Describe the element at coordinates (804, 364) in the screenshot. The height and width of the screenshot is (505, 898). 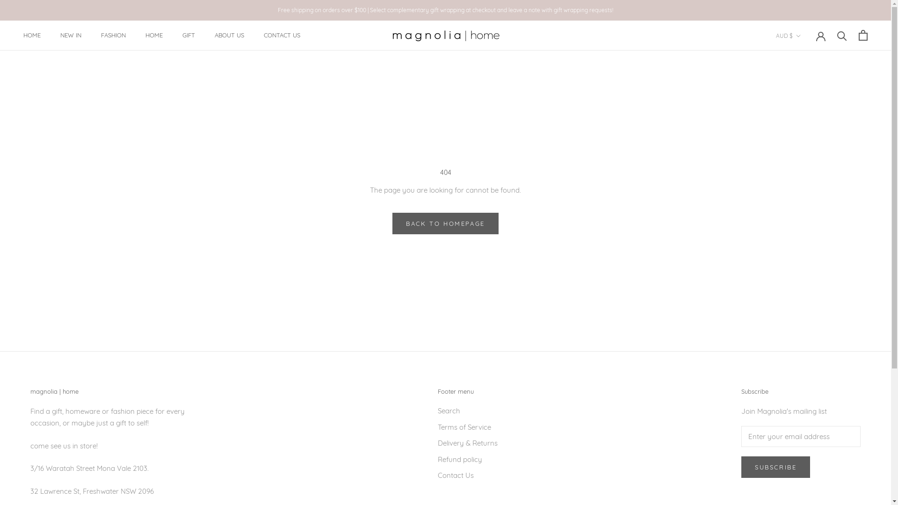
I see `CRC` at that location.